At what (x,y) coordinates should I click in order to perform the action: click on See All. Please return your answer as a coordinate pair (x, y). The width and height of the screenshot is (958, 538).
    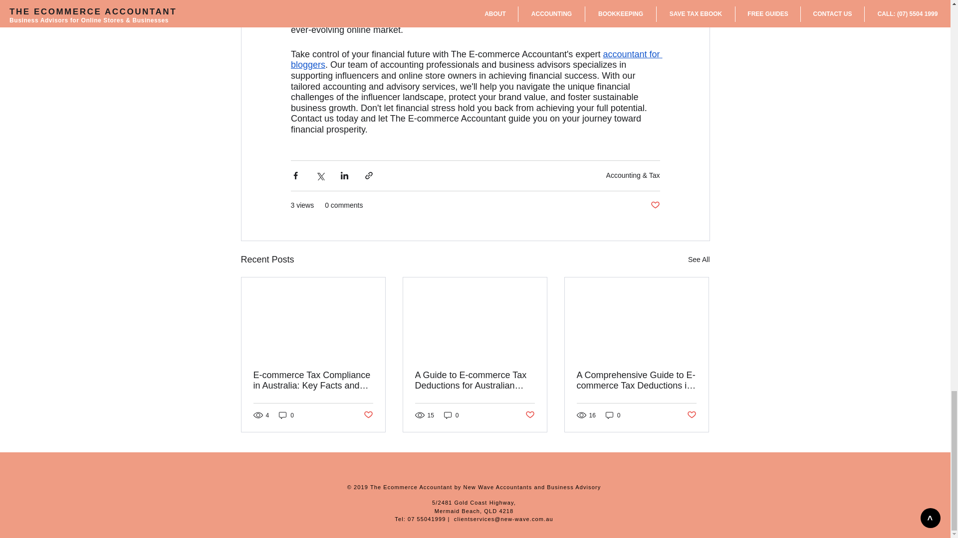
    Looking at the image, I should click on (699, 259).